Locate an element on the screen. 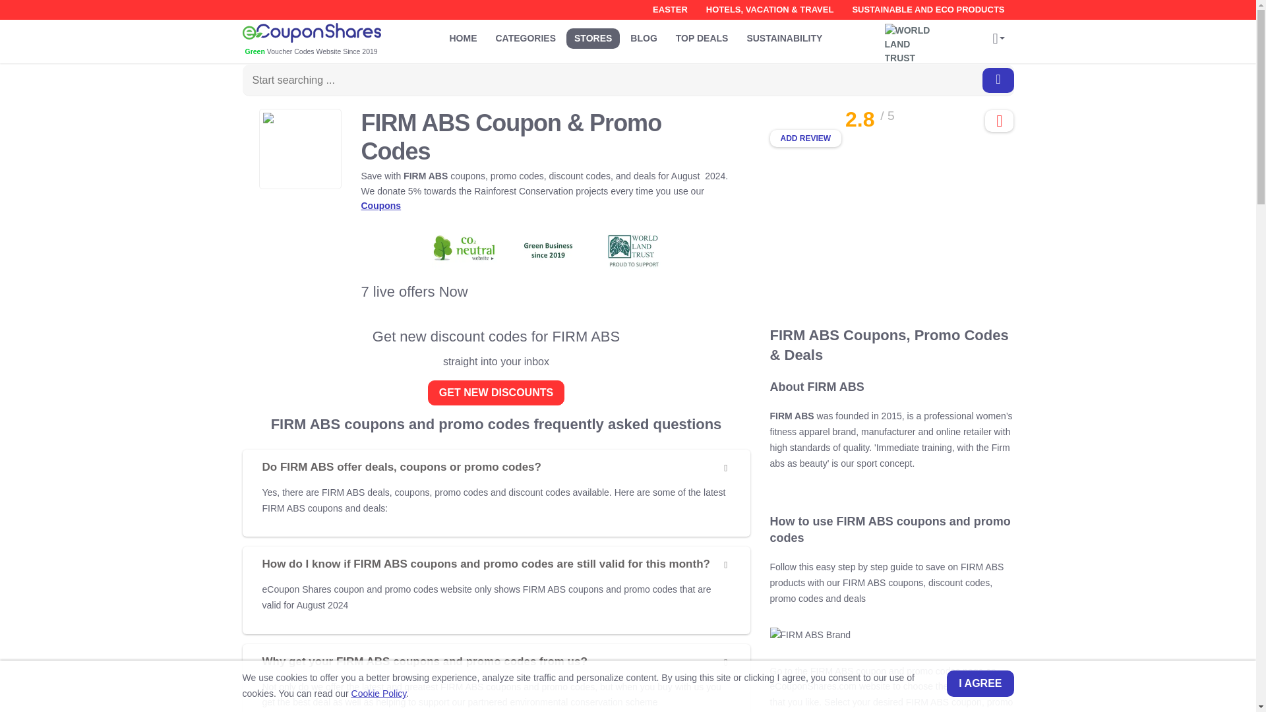  HOME is located at coordinates (463, 38).